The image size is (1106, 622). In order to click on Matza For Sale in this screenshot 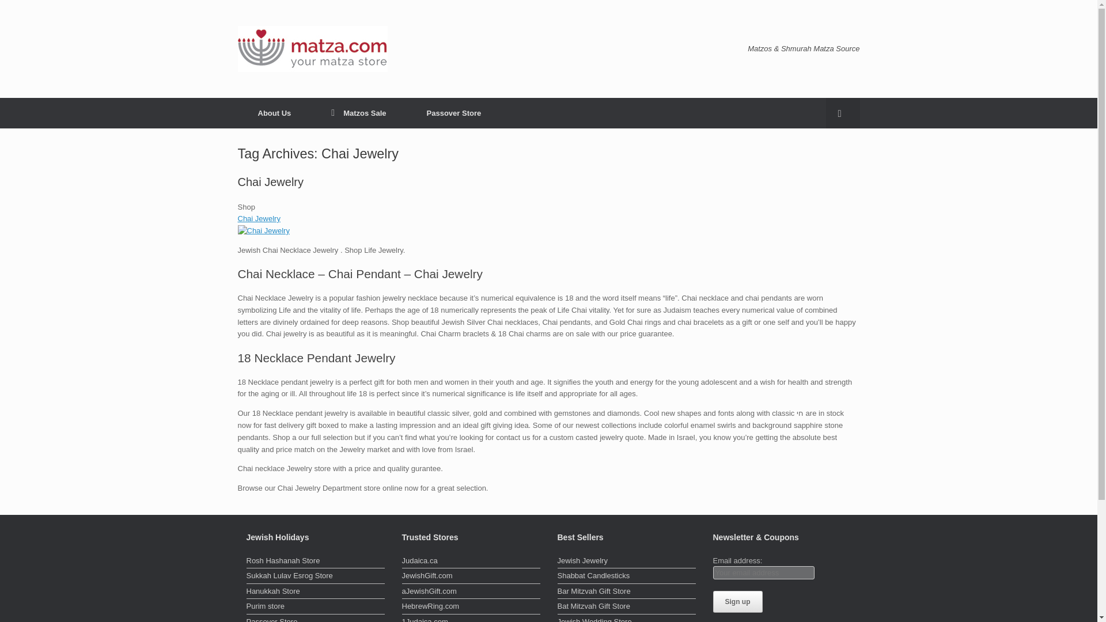, I will do `click(358, 113)`.